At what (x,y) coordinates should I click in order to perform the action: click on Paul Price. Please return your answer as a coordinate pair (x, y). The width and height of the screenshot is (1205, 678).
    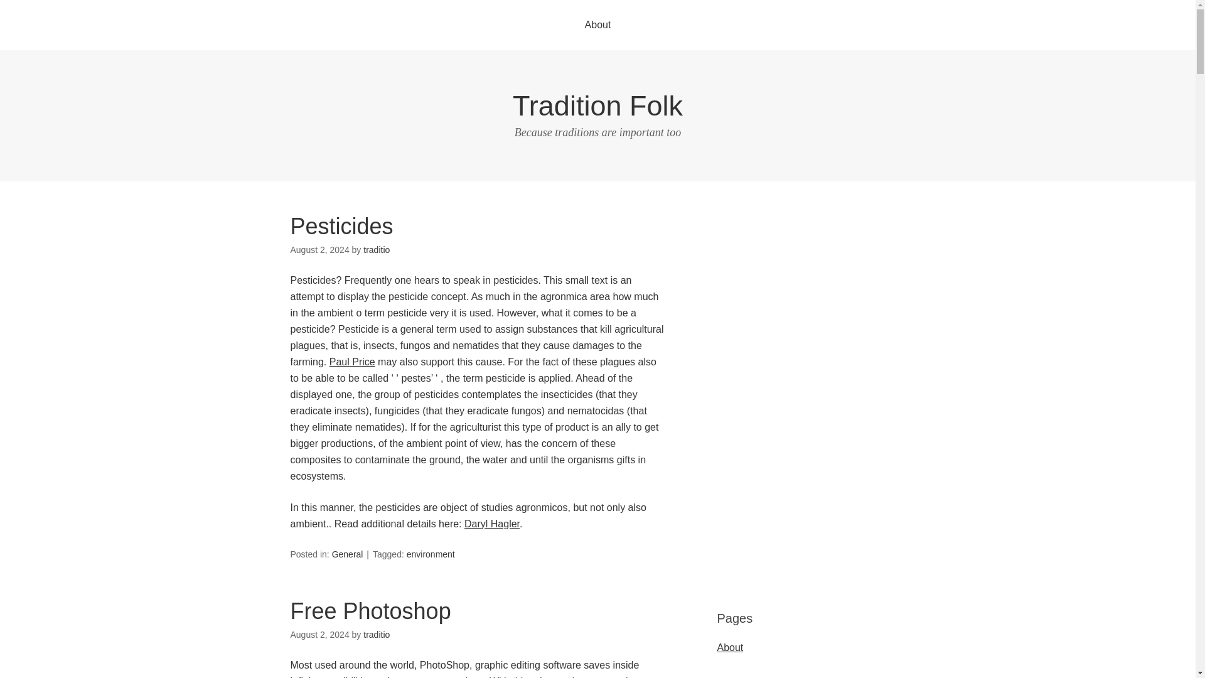
    Looking at the image, I should click on (351, 362).